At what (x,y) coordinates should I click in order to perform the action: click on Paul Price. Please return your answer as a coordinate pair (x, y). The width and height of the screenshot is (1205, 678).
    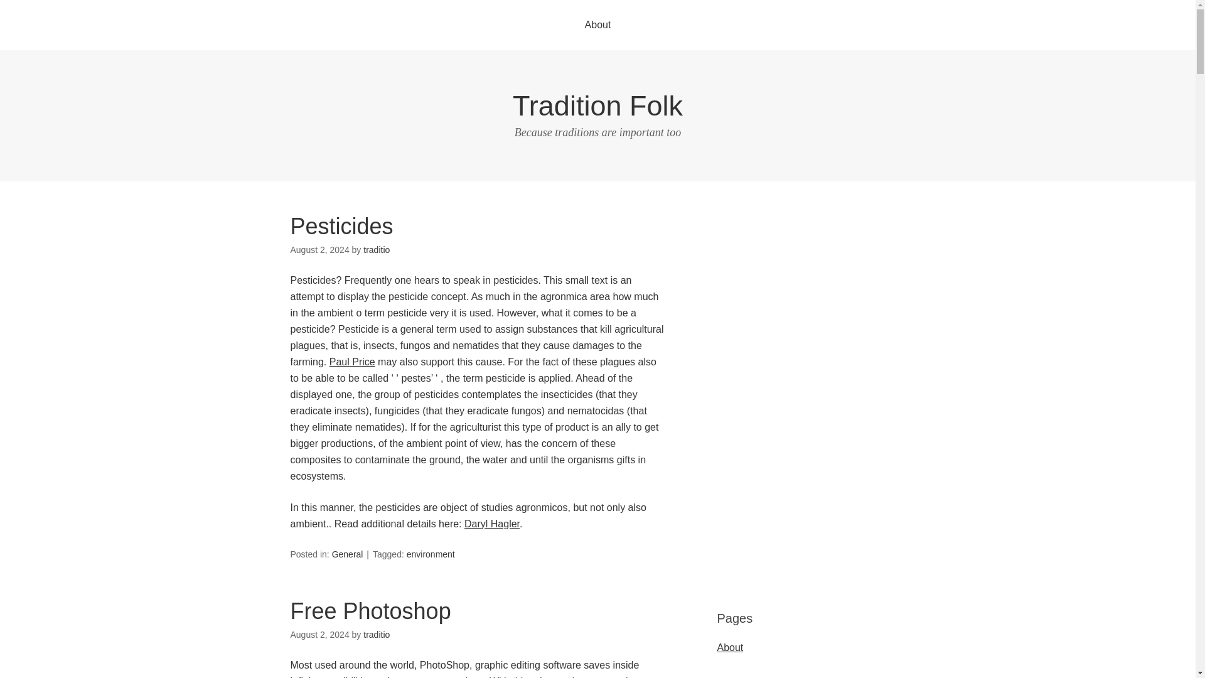
    Looking at the image, I should click on (351, 362).